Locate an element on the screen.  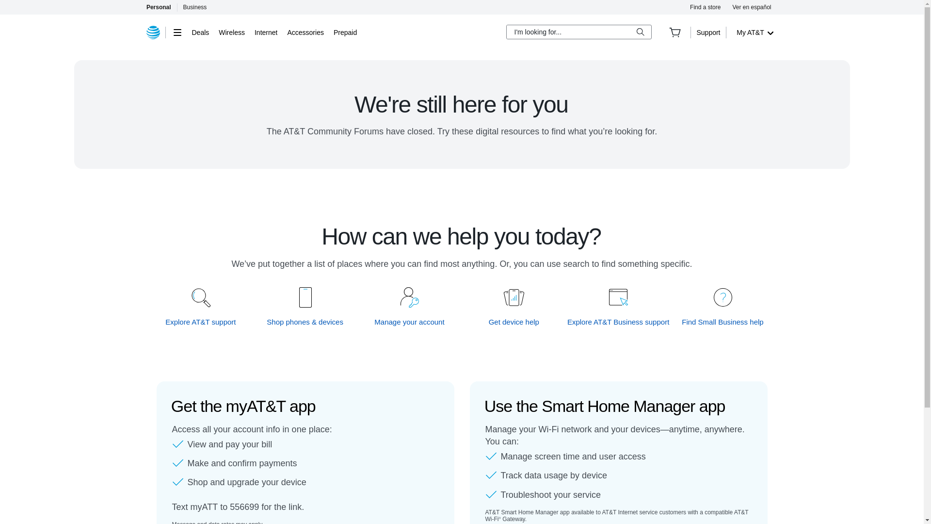
Find Small Business help is located at coordinates (722, 322).